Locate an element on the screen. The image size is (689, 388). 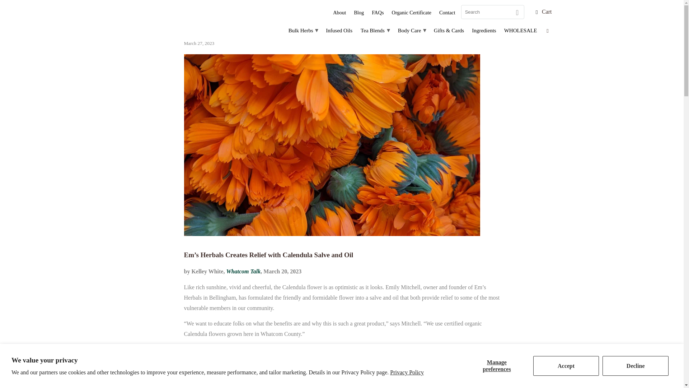
0 is located at coordinates (620, 10).